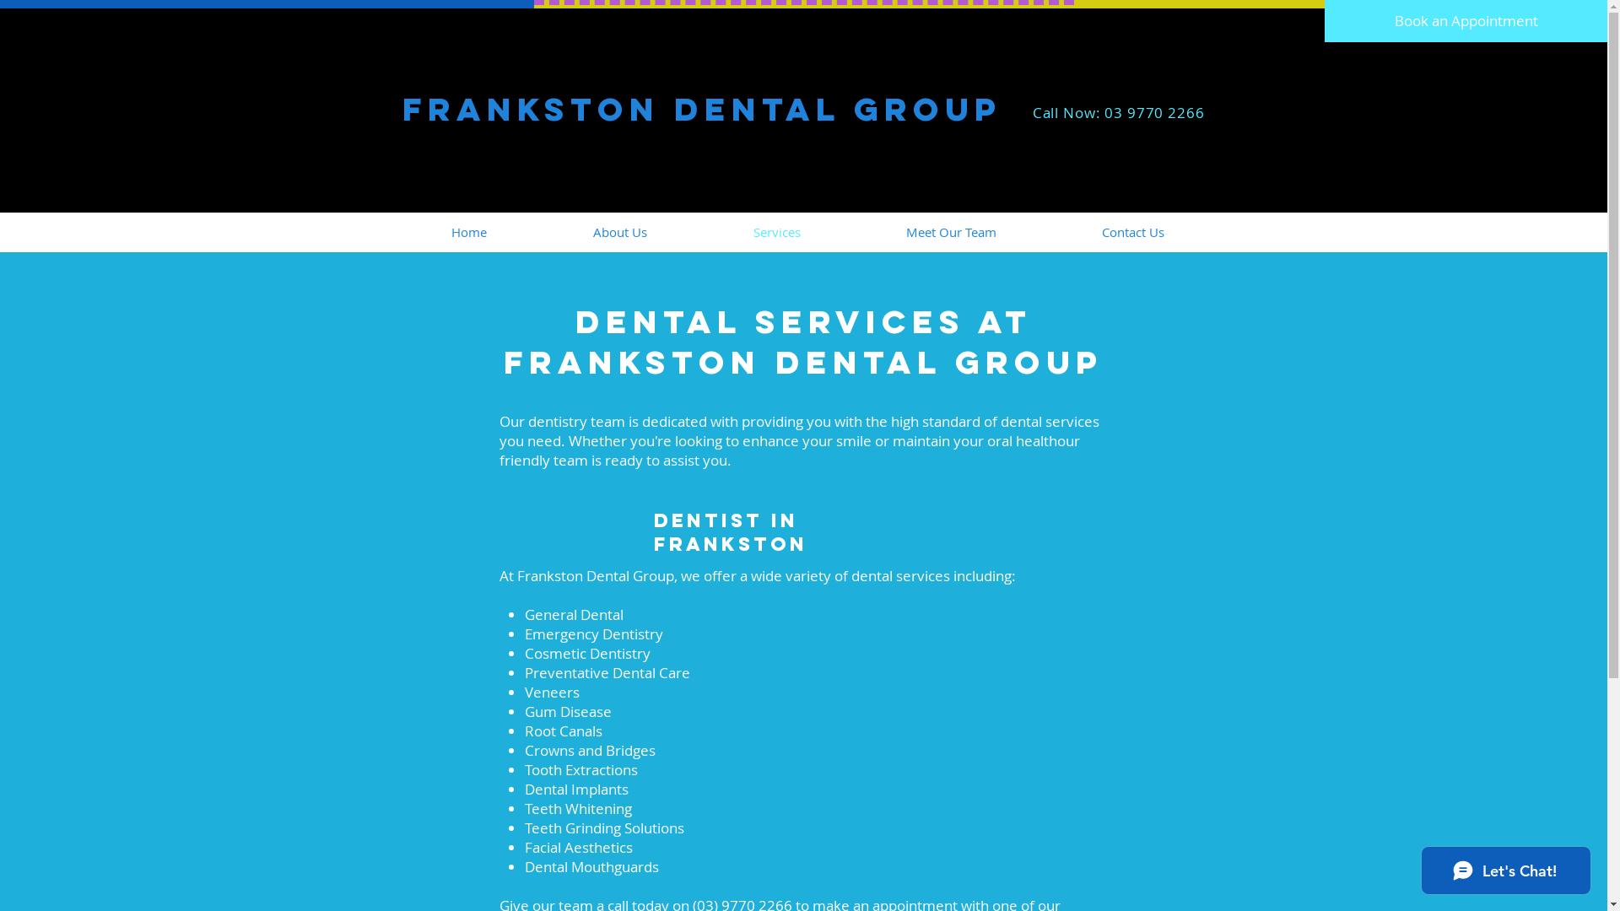 The height and width of the screenshot is (911, 1620). I want to click on Home, so click(469, 233).